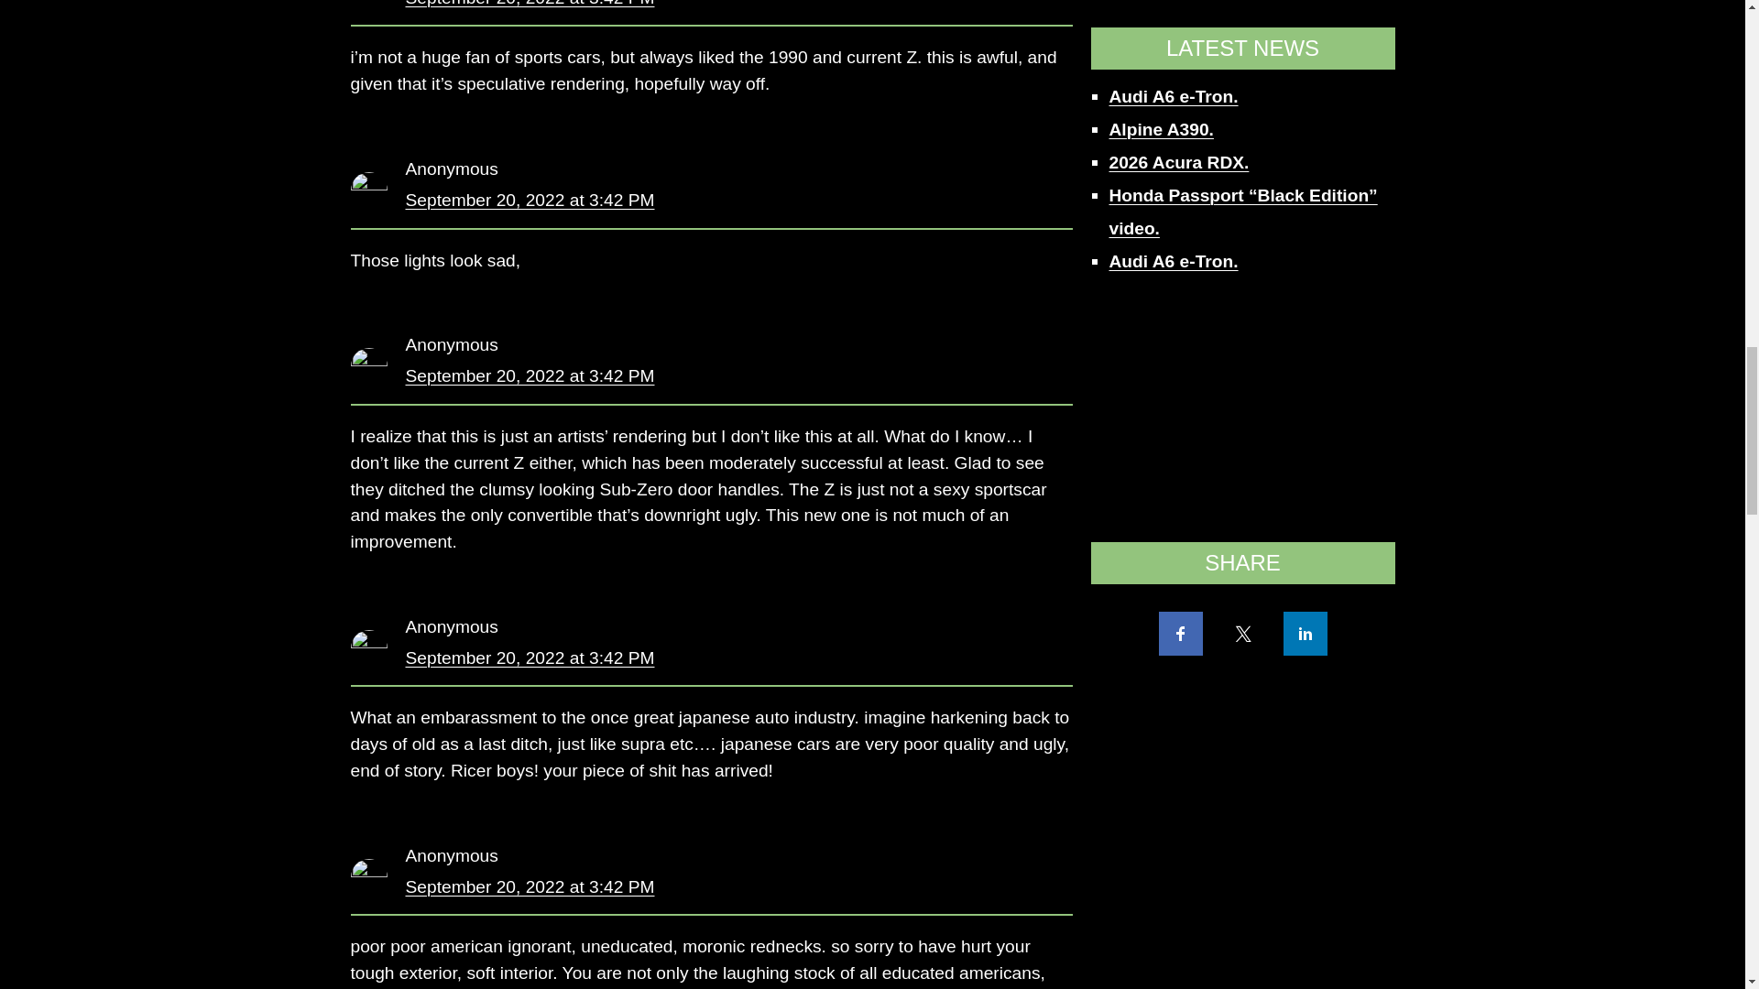 The image size is (1759, 989). Describe the element at coordinates (530, 658) in the screenshot. I see `September 20, 2022 at 3:42 PM` at that location.